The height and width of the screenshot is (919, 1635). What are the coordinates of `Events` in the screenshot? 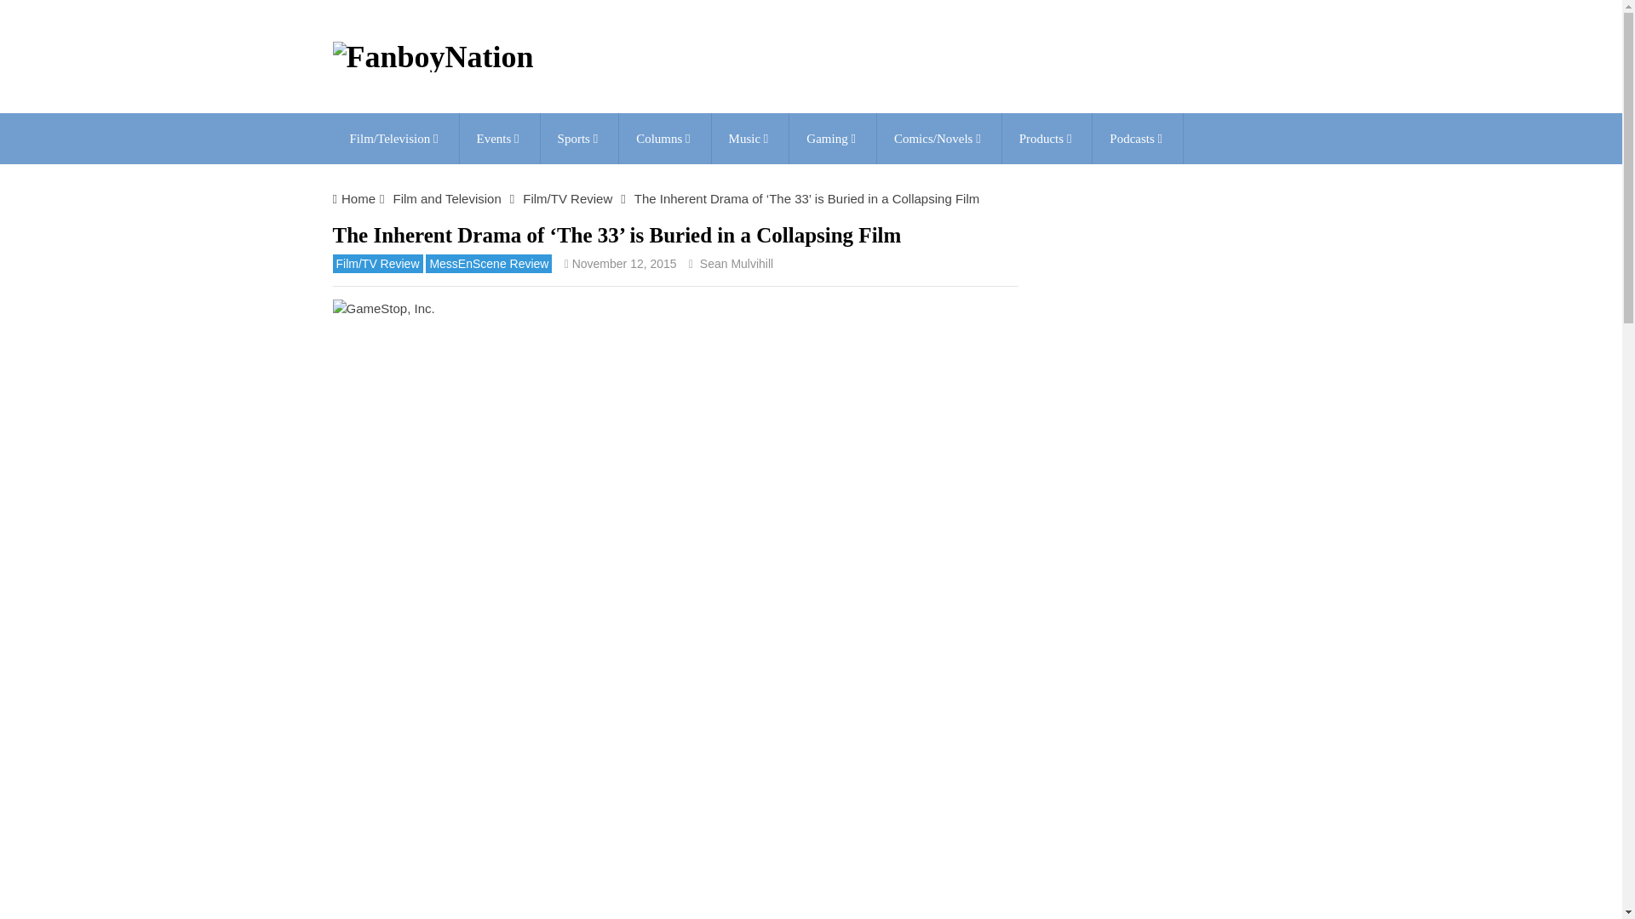 It's located at (499, 138).